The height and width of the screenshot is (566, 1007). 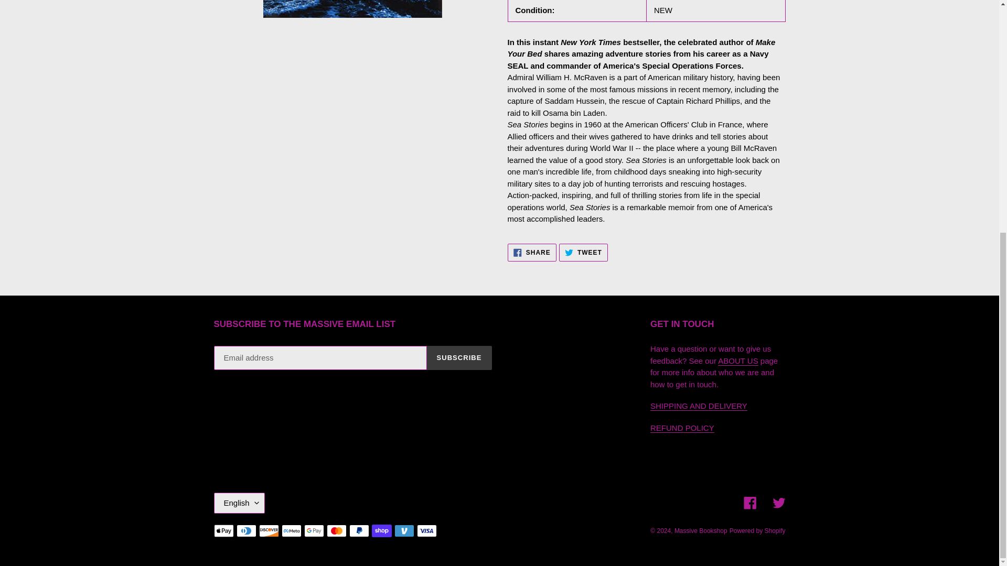 I want to click on Massive Bookshop, so click(x=701, y=530).